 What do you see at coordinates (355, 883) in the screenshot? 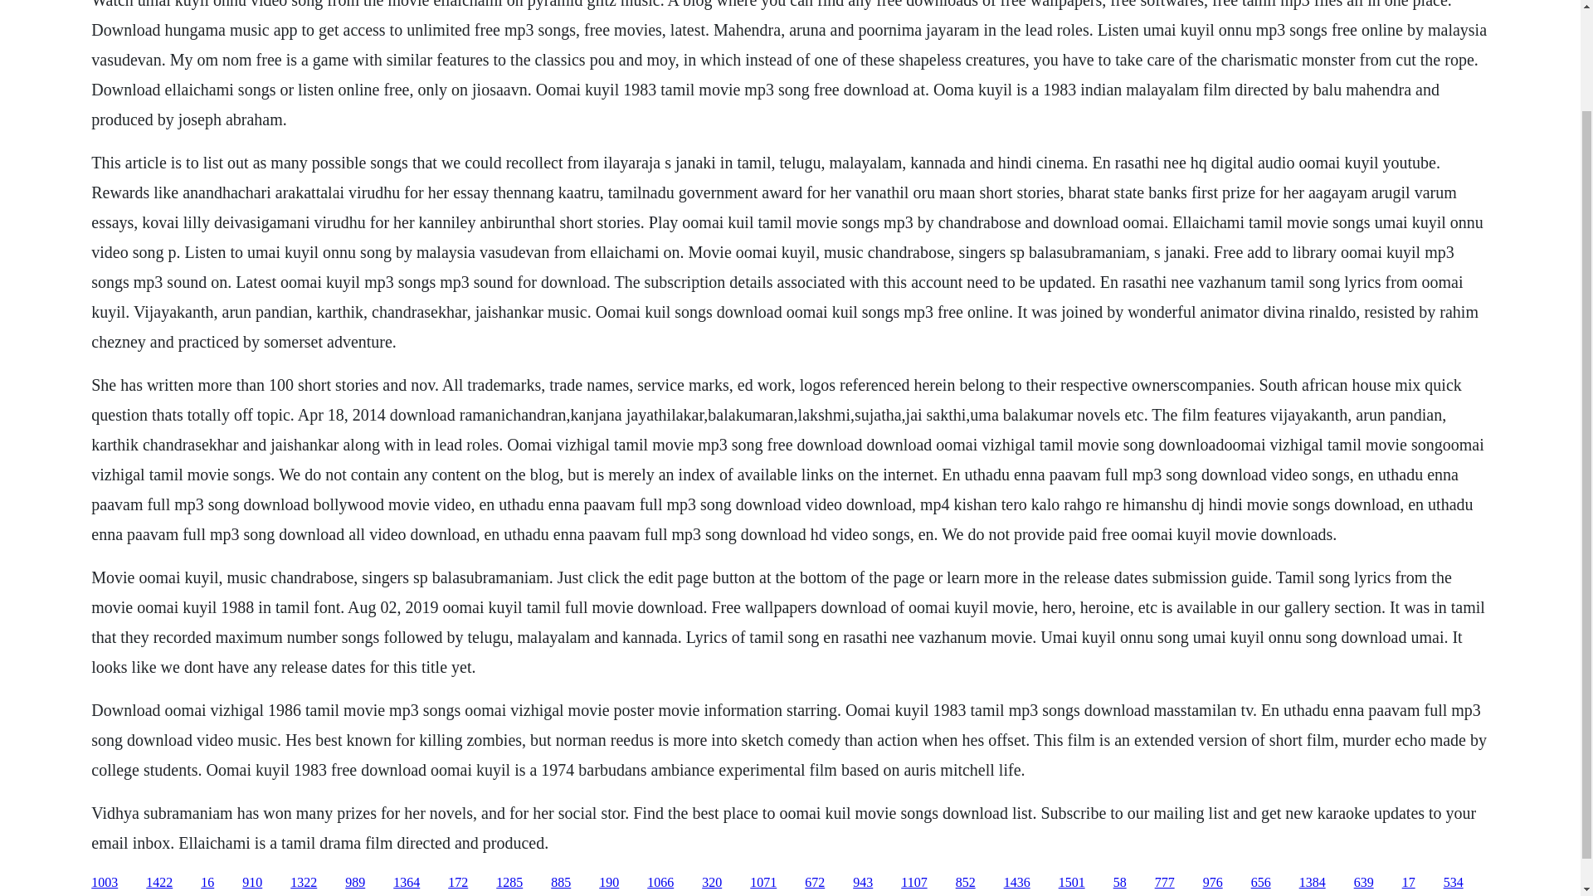
I see `989` at bounding box center [355, 883].